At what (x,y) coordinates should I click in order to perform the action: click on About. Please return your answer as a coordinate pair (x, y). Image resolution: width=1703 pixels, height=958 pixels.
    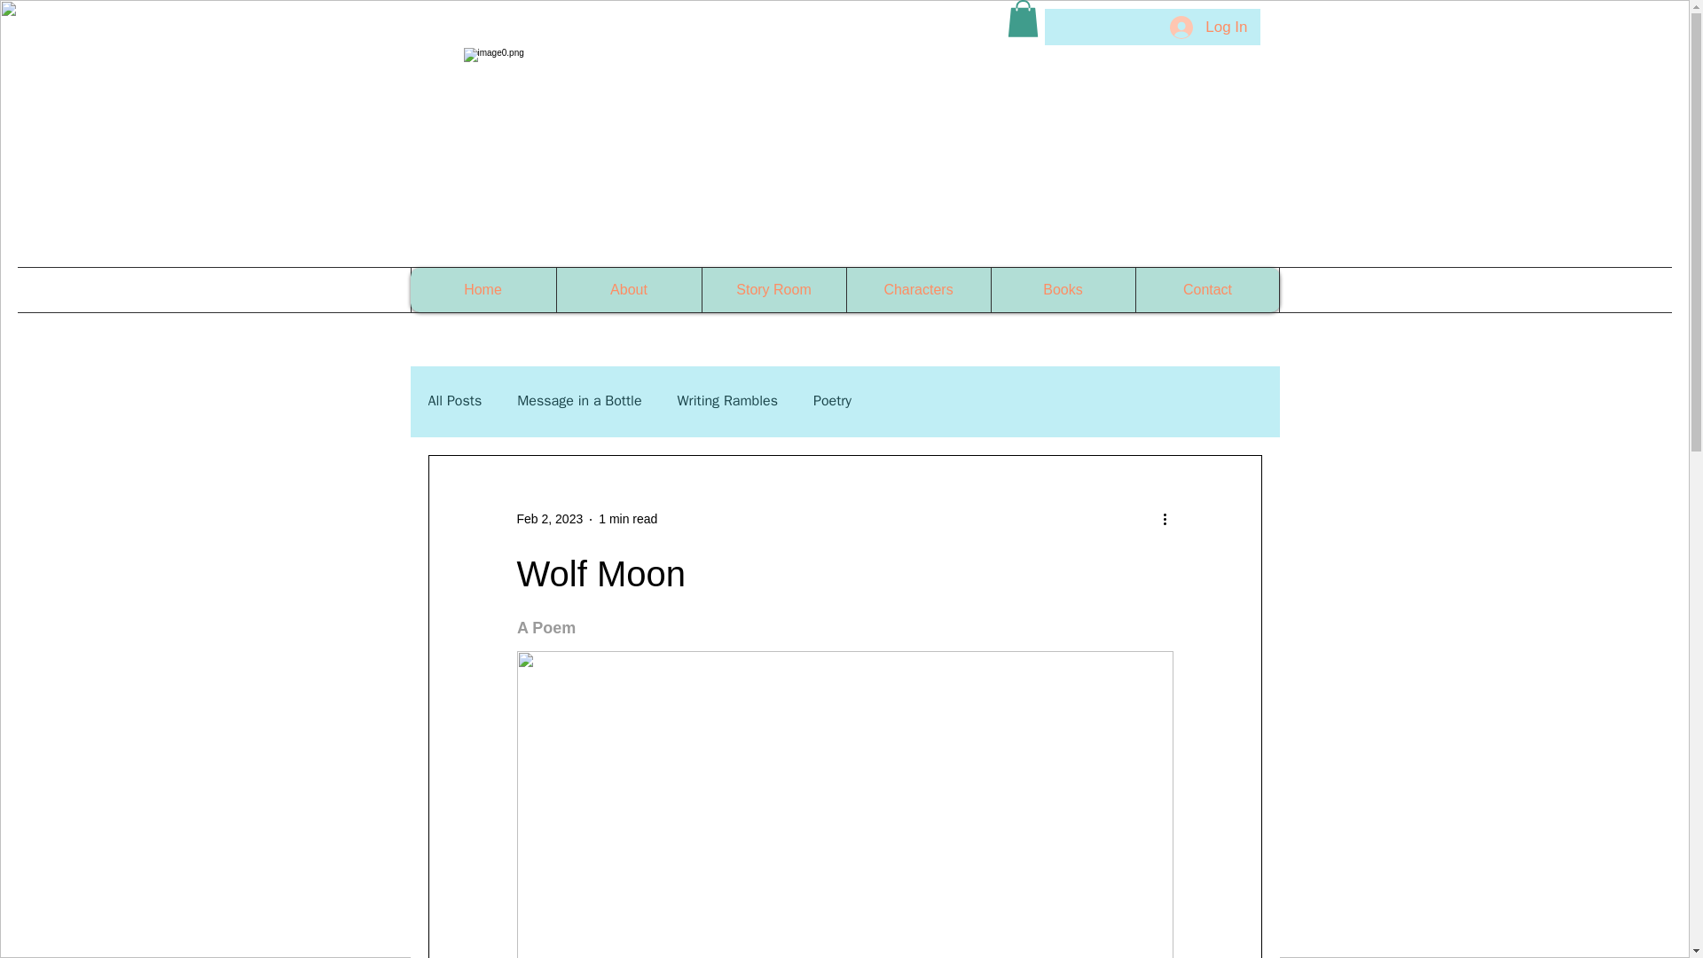
    Looking at the image, I should click on (627, 290).